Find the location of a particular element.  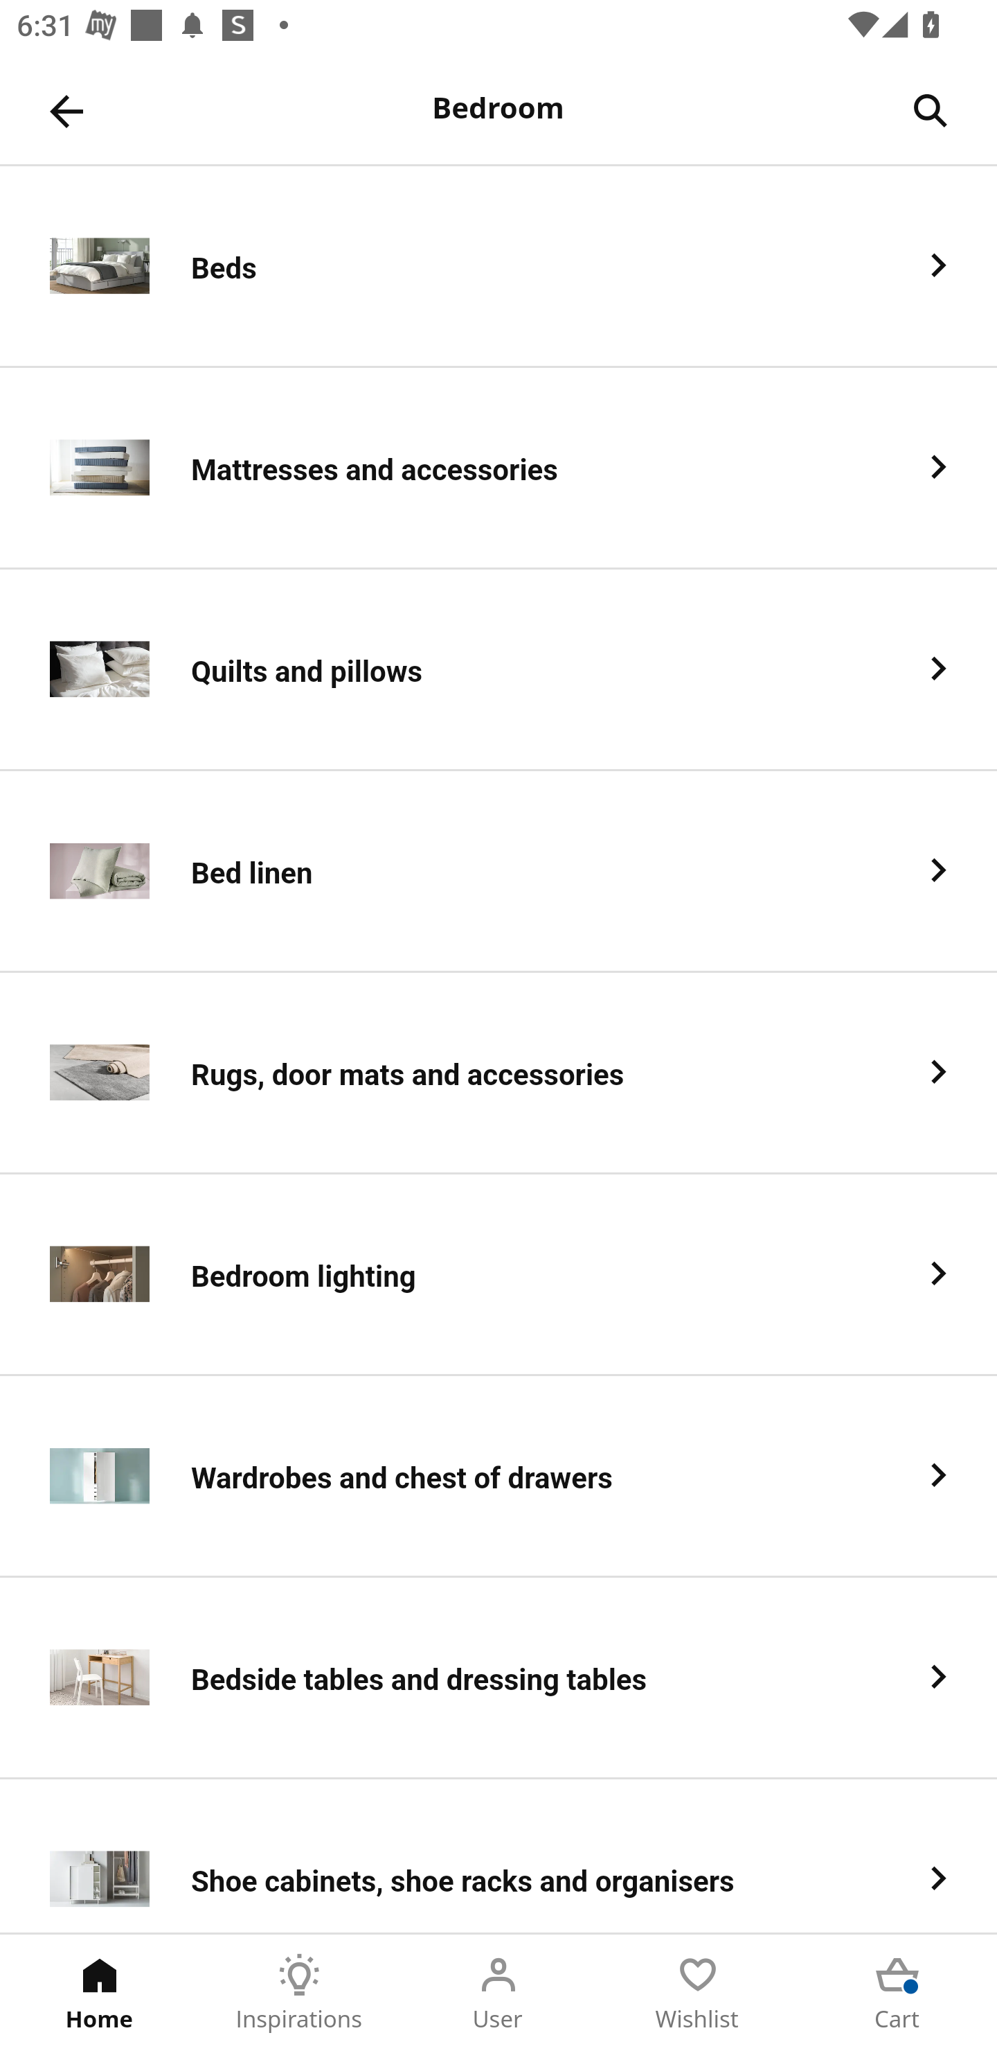

Mattresses and accessories is located at coordinates (498, 468).